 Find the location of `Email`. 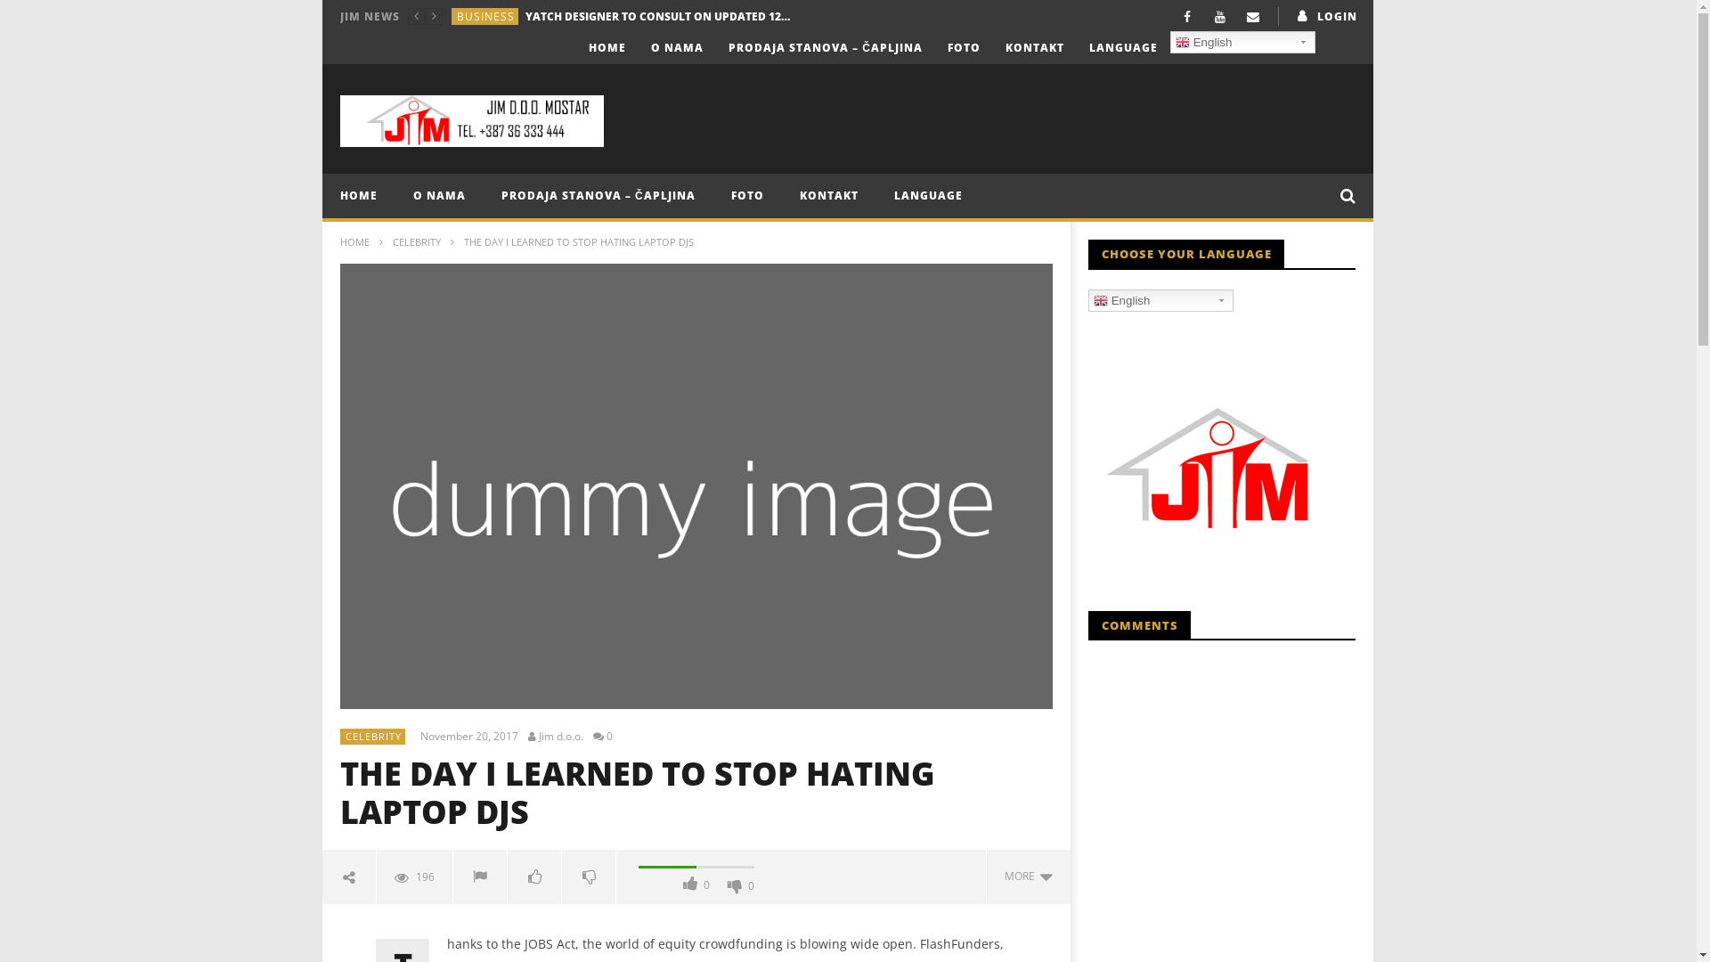

Email is located at coordinates (1252, 16).